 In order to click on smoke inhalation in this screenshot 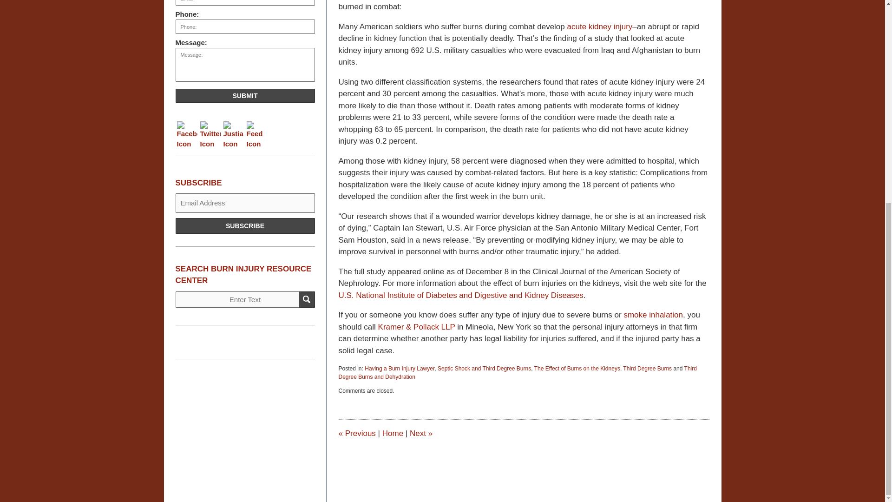, I will do `click(653, 315)`.